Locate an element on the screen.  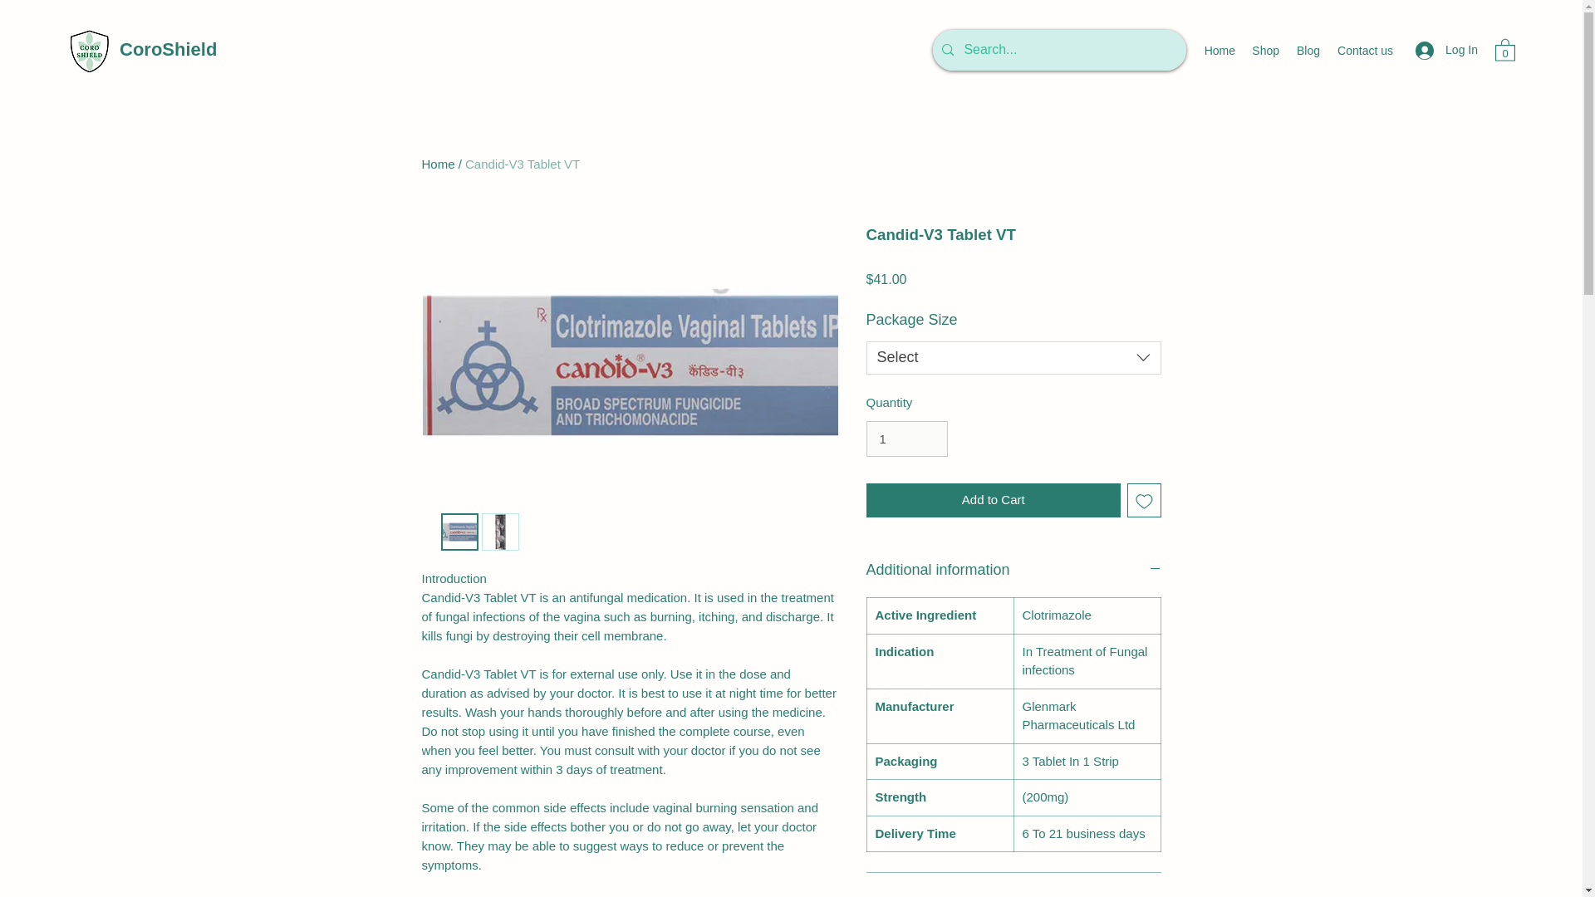
CoroShield is located at coordinates (168, 50).